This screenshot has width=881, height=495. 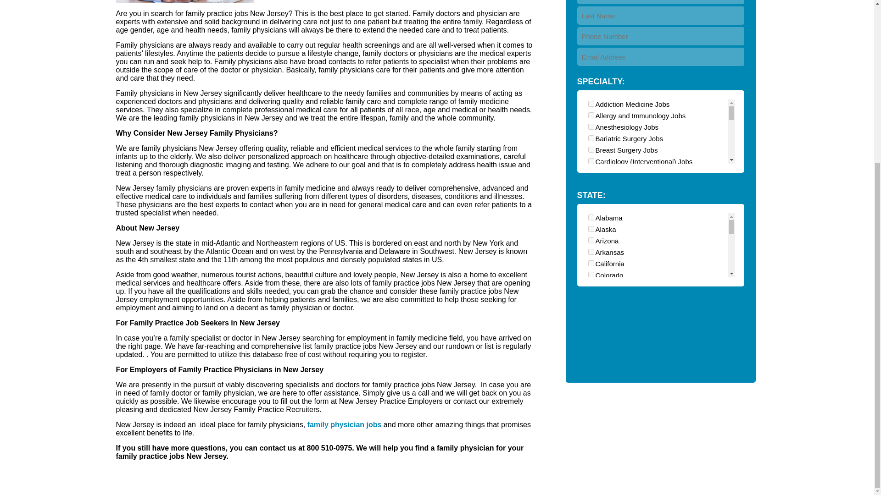 What do you see at coordinates (591, 104) in the screenshot?
I see `77` at bounding box center [591, 104].